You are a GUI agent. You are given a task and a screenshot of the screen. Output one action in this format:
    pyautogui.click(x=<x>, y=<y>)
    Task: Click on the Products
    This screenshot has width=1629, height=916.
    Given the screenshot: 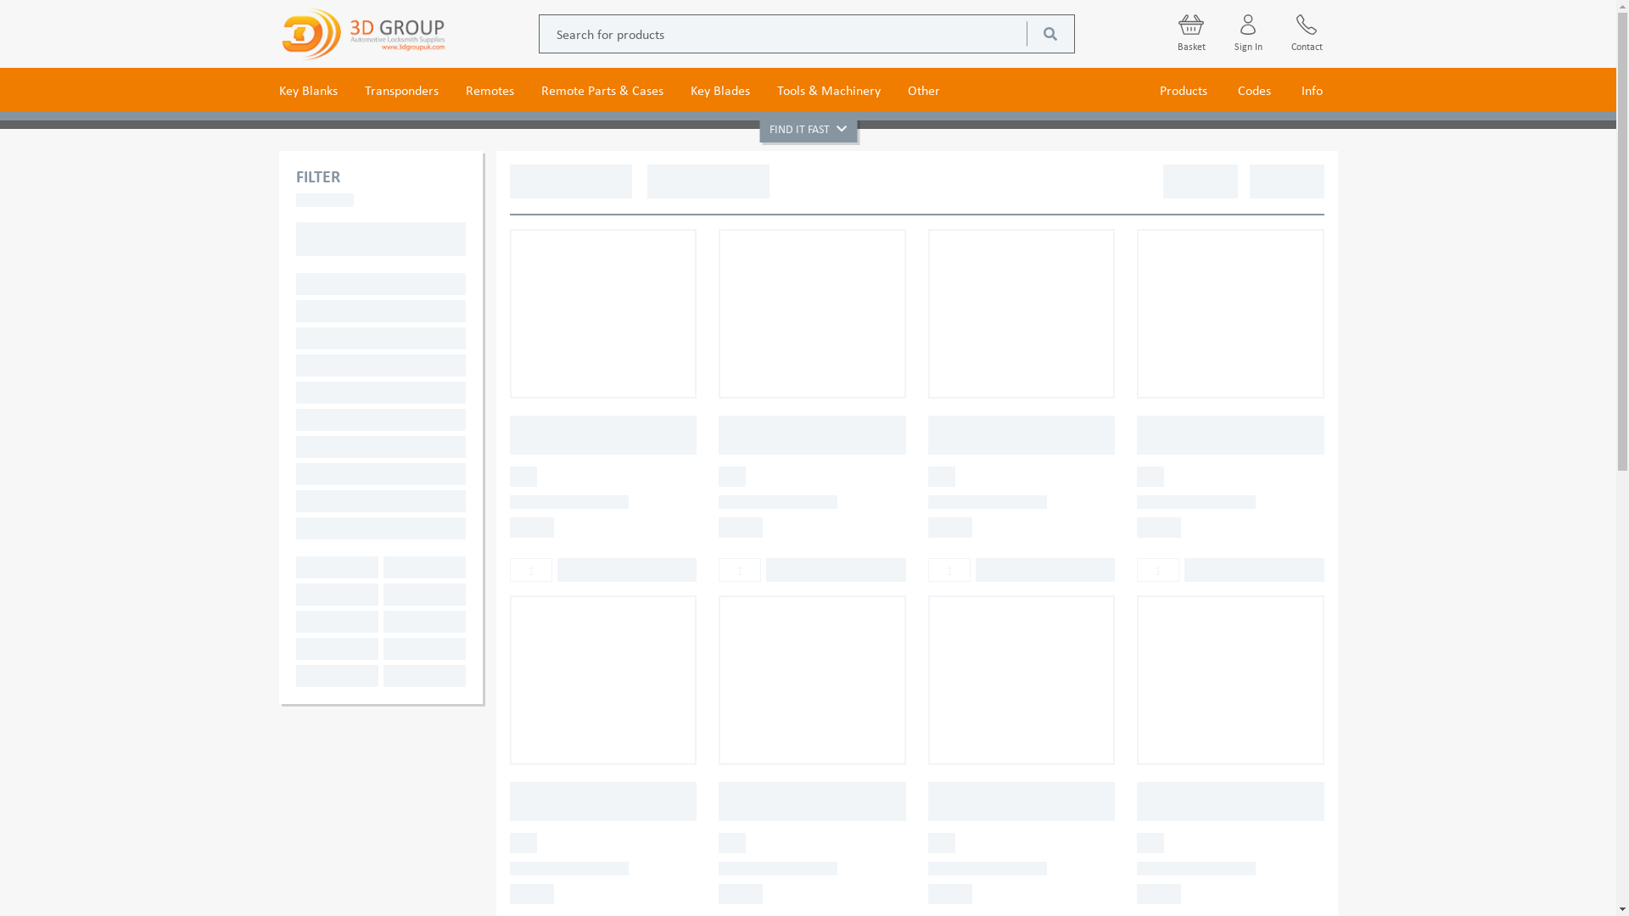 What is the action you would take?
    pyautogui.click(x=1183, y=90)
    